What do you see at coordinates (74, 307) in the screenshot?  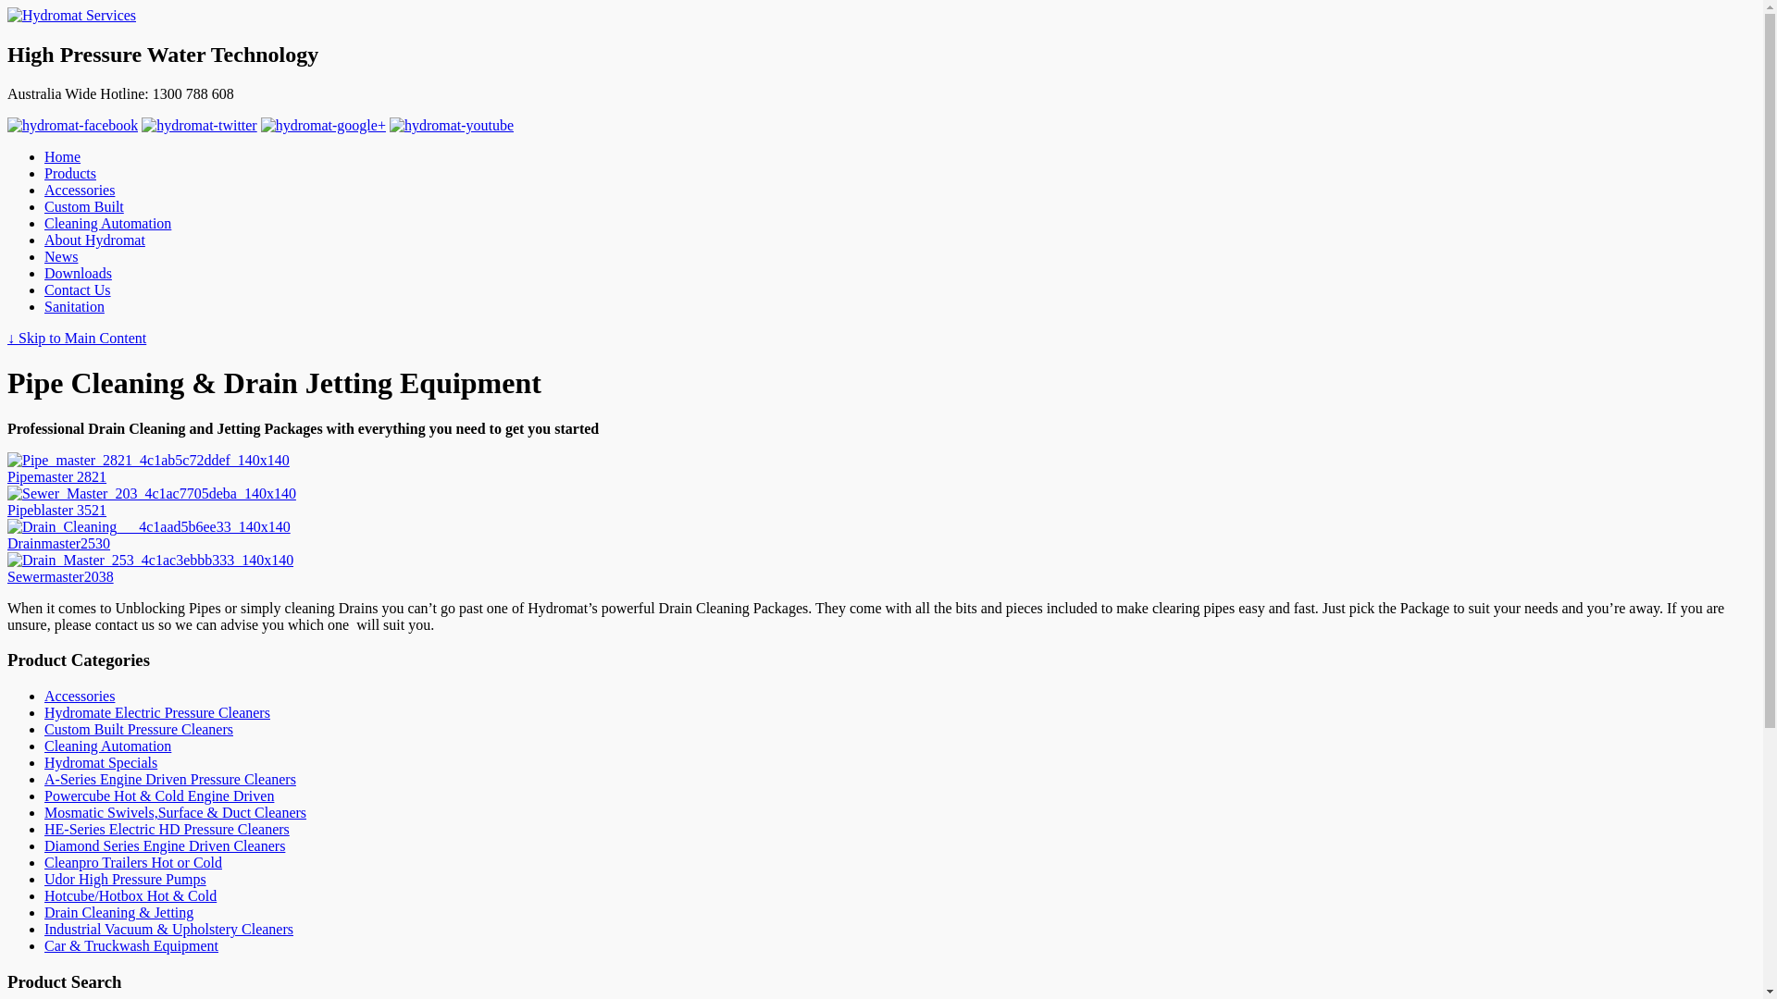 I see `Sanitation` at bounding box center [74, 307].